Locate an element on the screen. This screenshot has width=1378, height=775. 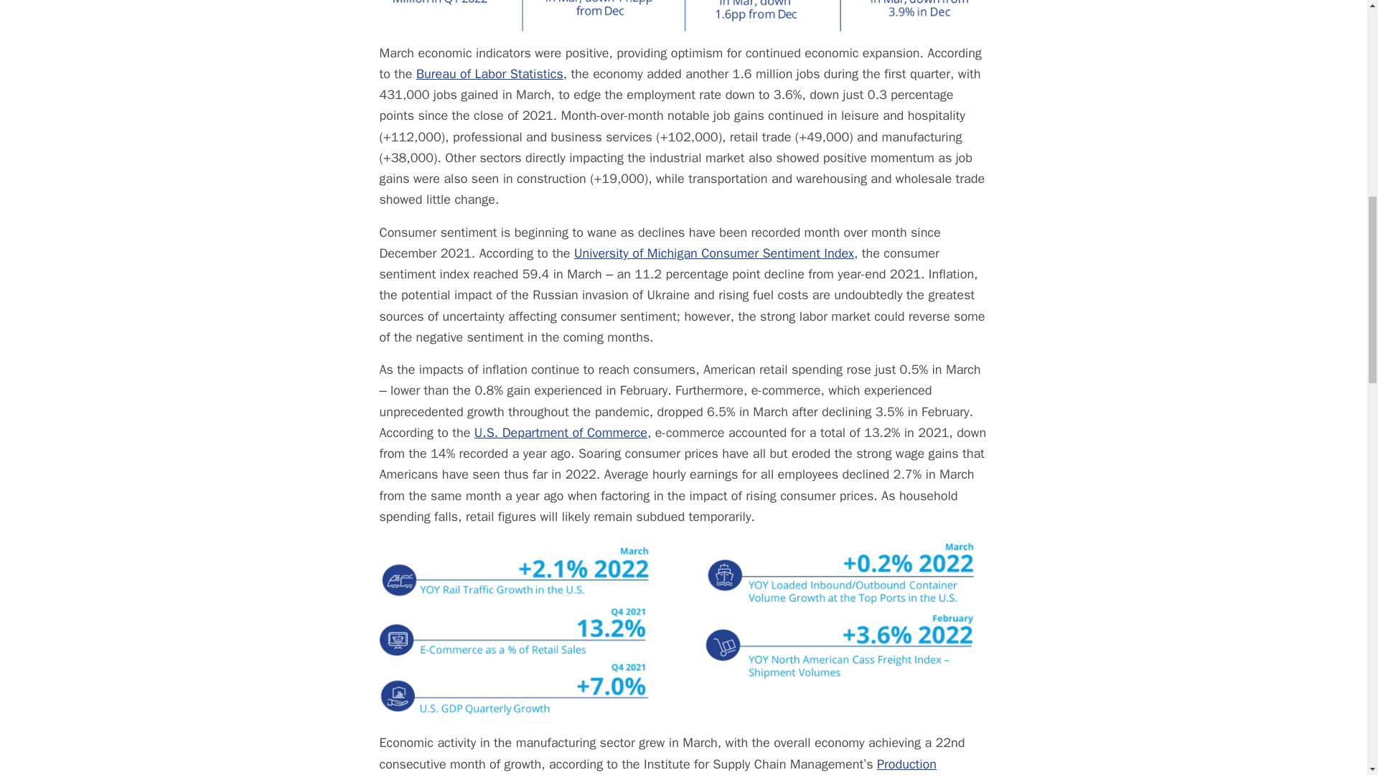
Bureau of Labor Statistics is located at coordinates (489, 73).